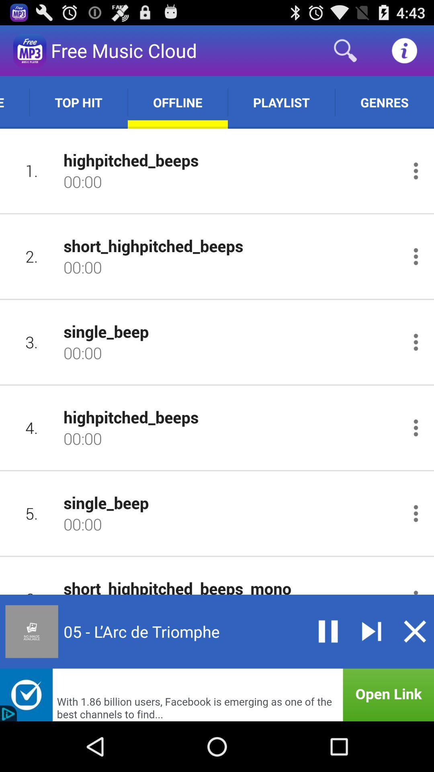 This screenshot has width=434, height=772. I want to click on toggle pause, so click(328, 631).